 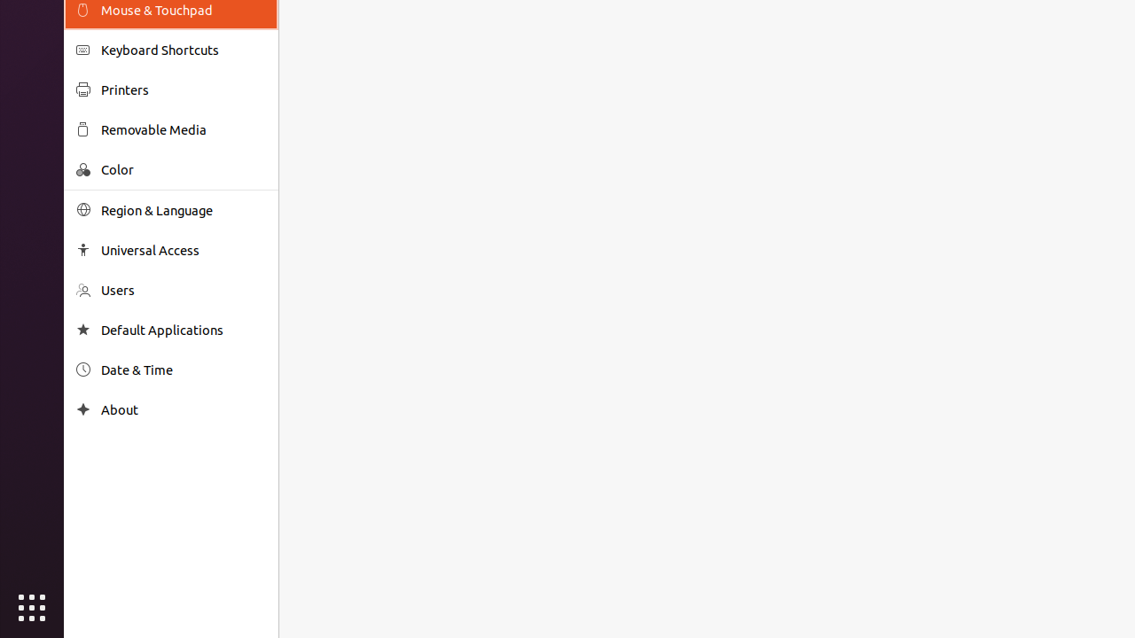 What do you see at coordinates (184, 250) in the screenshot?
I see `Universal Access` at bounding box center [184, 250].